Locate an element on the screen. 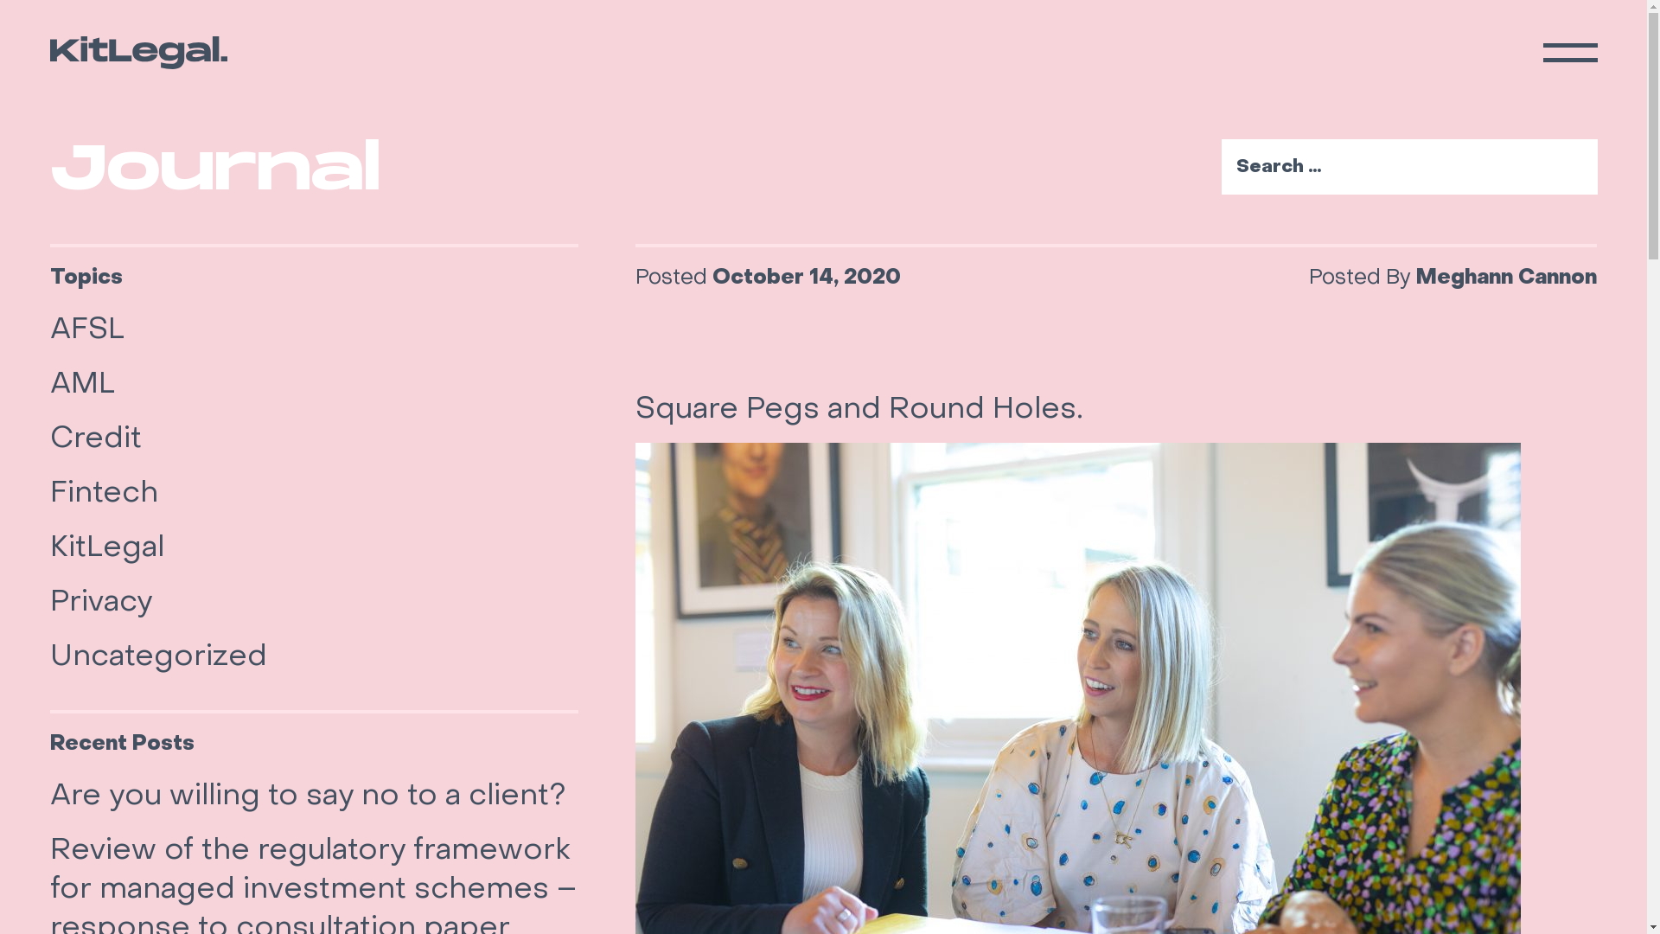 The width and height of the screenshot is (1660, 934). Are you willing to say no to a client? is located at coordinates (308, 794).